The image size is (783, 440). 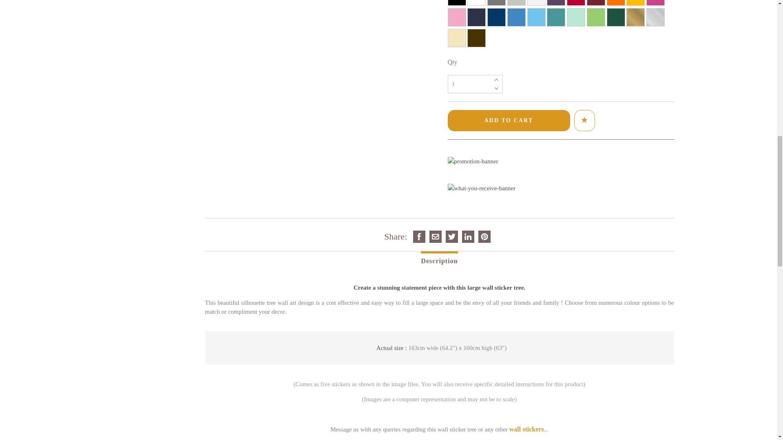 I want to click on Share on LinkedIn, so click(x=468, y=236).